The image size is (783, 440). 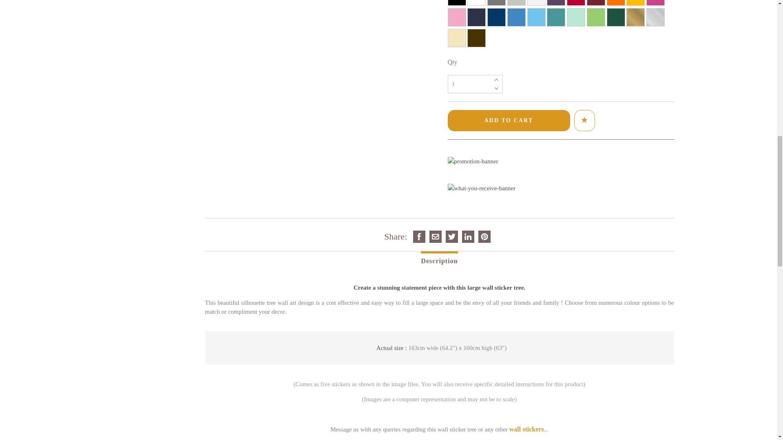 I want to click on Share on LinkedIn, so click(x=468, y=236).